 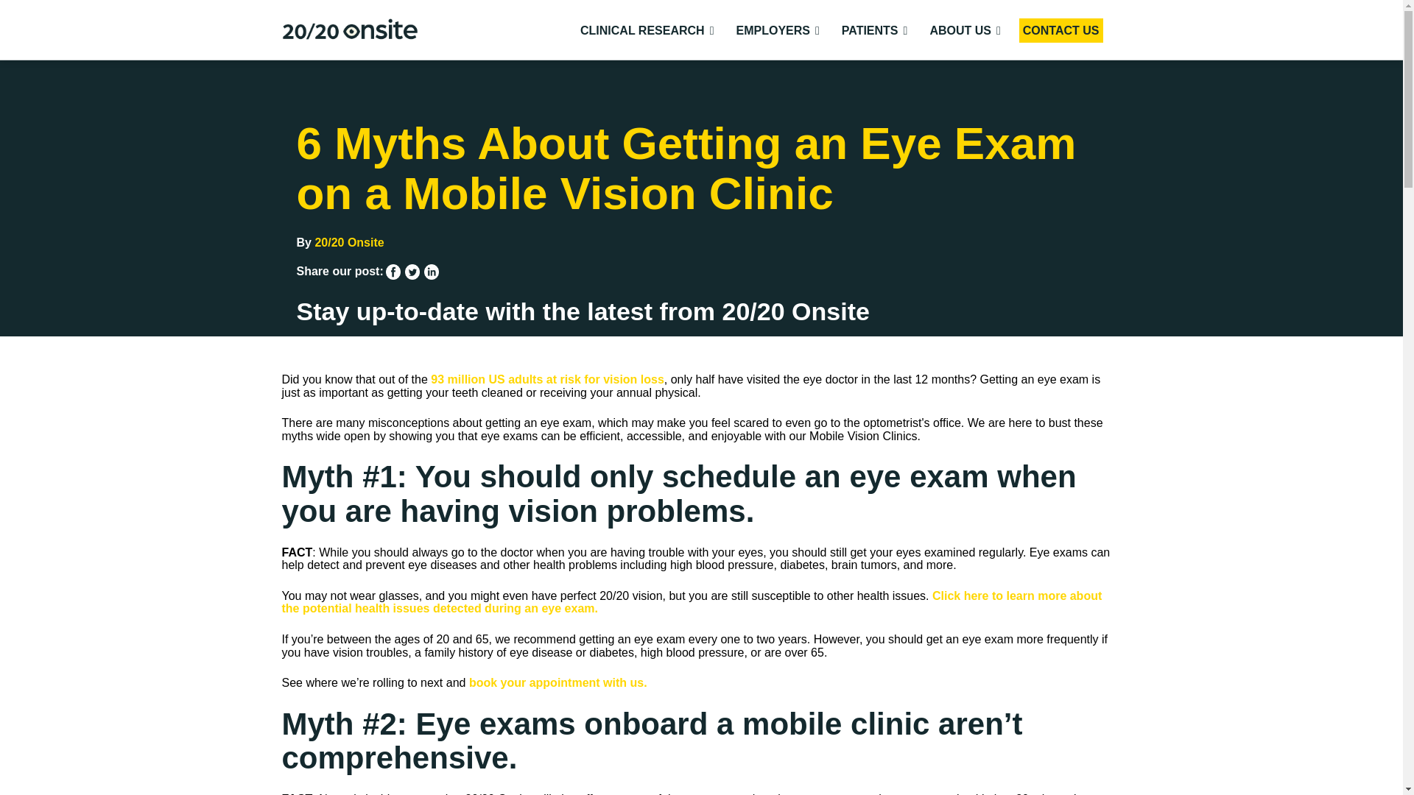 What do you see at coordinates (548, 378) in the screenshot?
I see `93 million US adults at risk for vision loss` at bounding box center [548, 378].